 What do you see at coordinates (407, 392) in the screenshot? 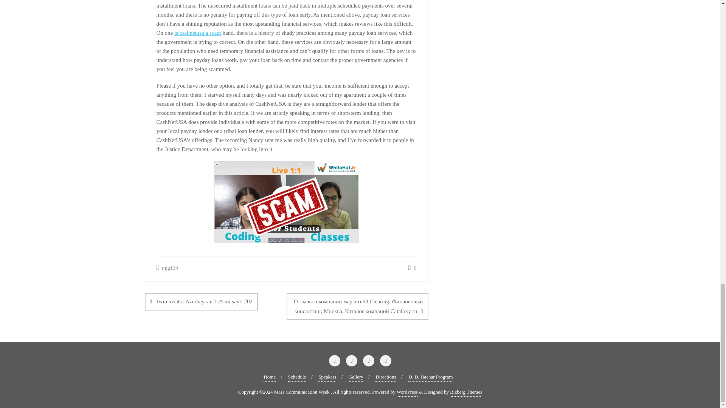
I see `WordPress` at bounding box center [407, 392].